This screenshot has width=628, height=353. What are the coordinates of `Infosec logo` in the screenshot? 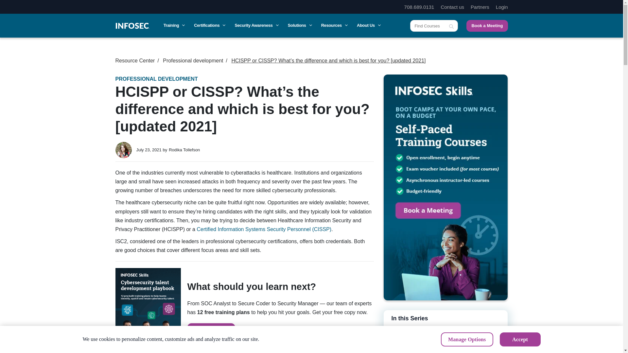 It's located at (132, 25).